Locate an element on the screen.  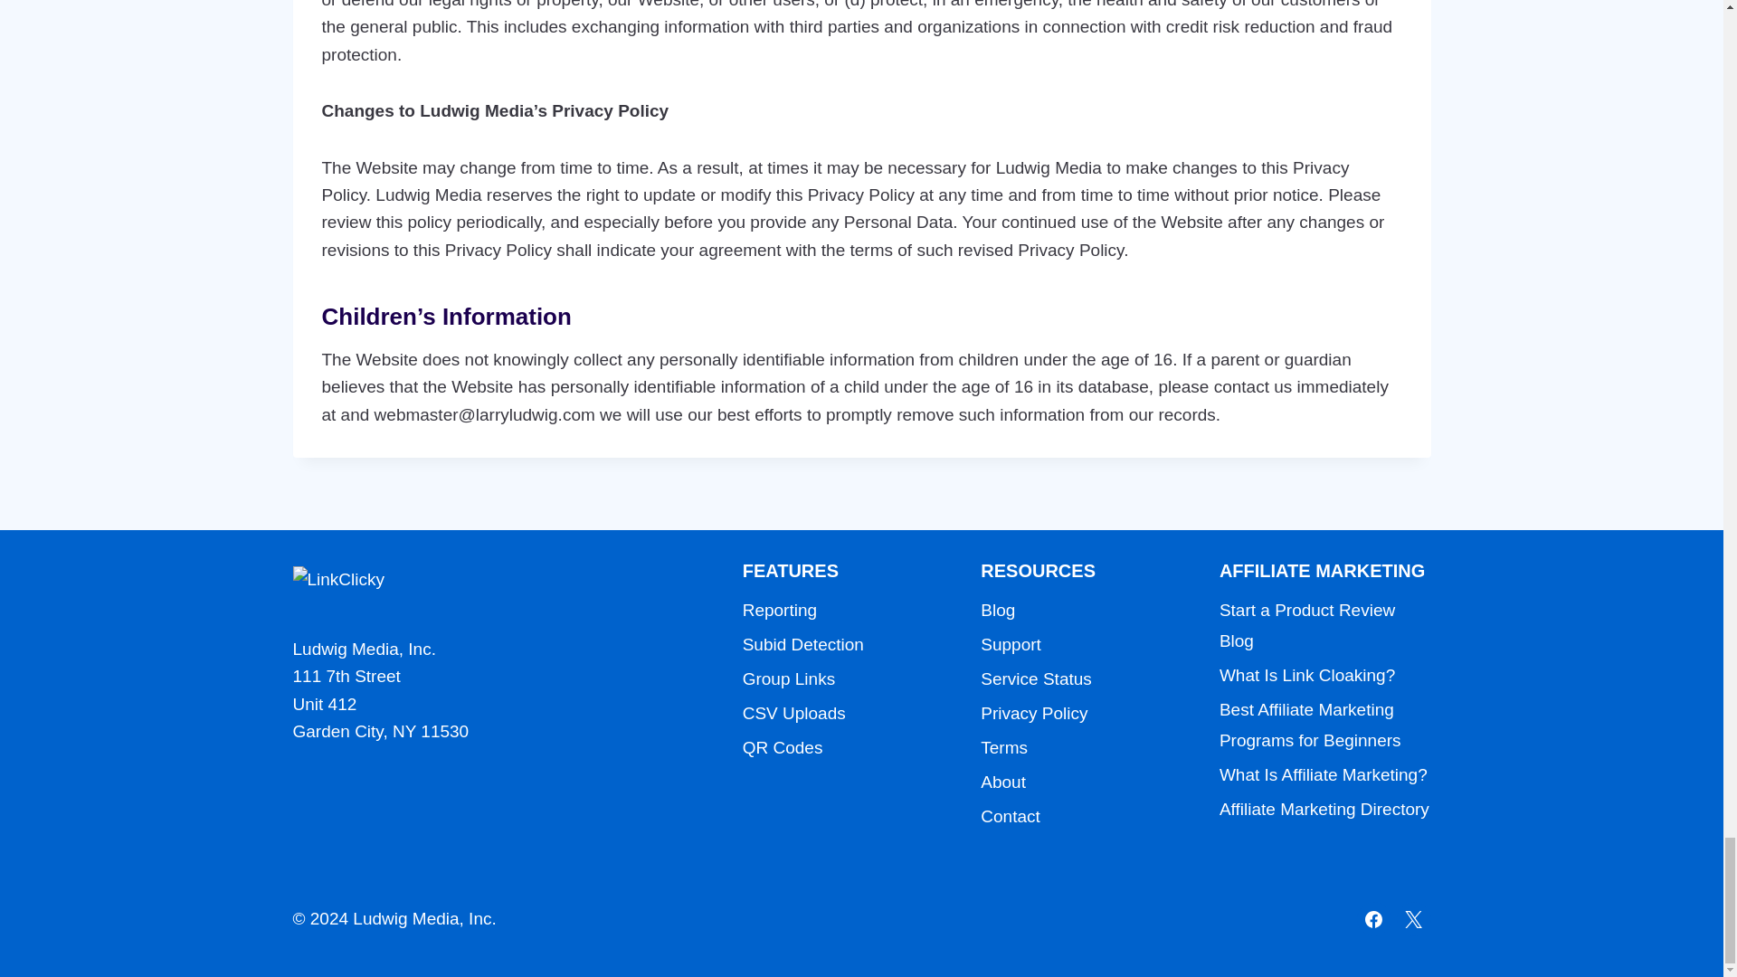
QR Codes is located at coordinates (849, 747).